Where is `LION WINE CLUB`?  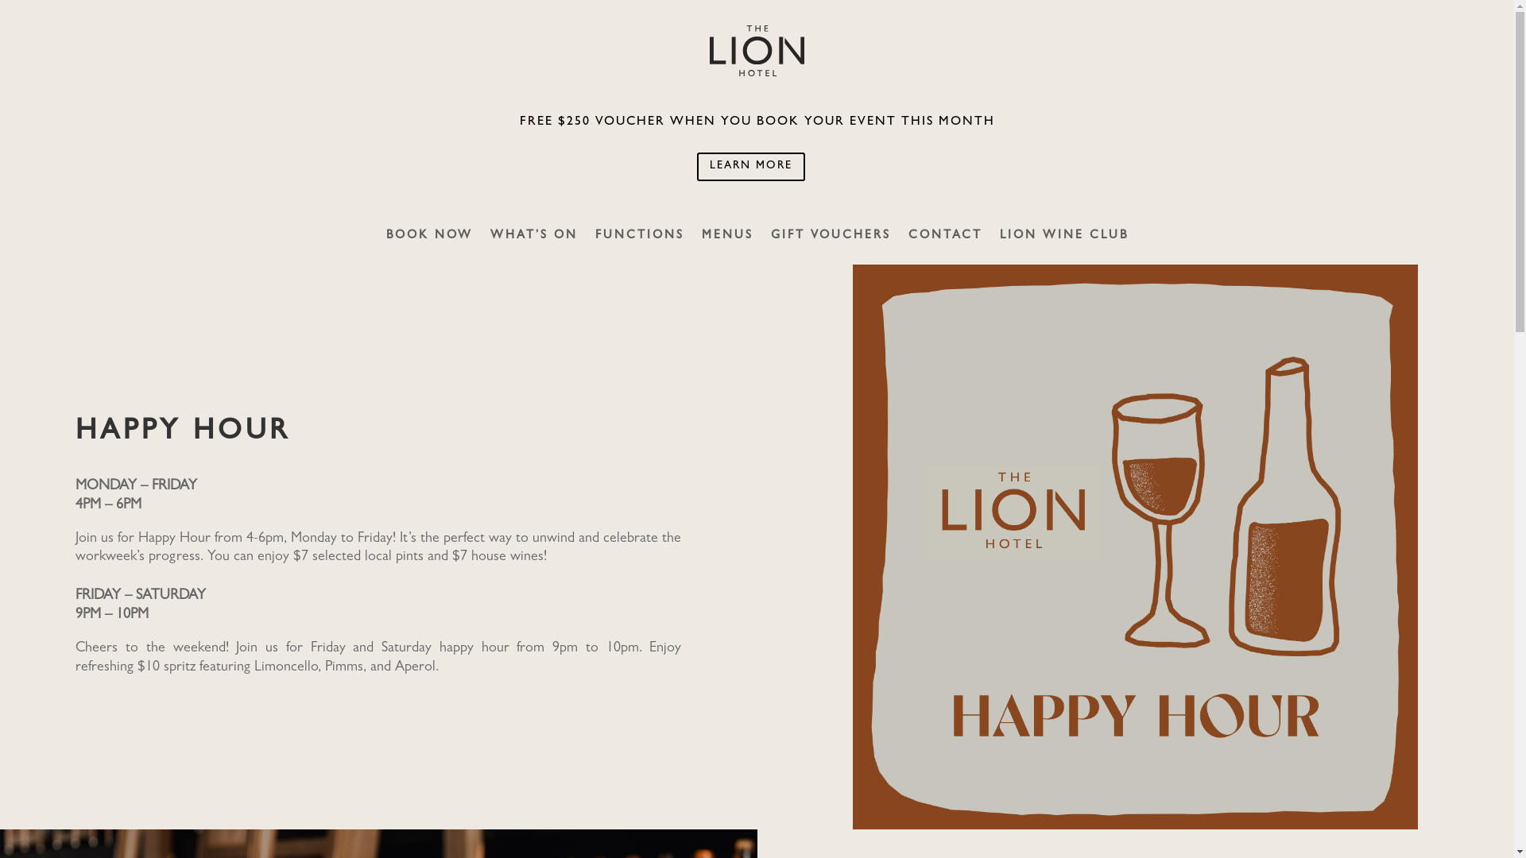
LION WINE CLUB is located at coordinates (1064, 248).